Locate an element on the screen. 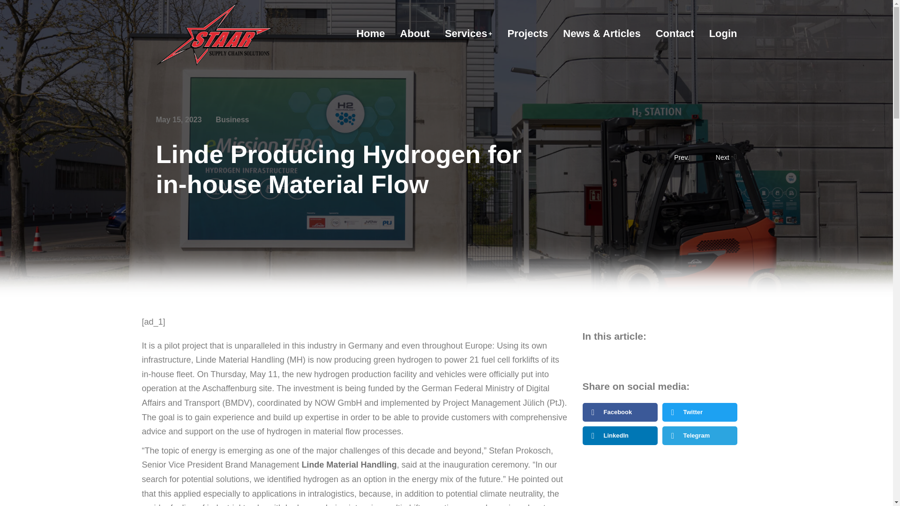 The height and width of the screenshot is (506, 900). Business is located at coordinates (232, 119).